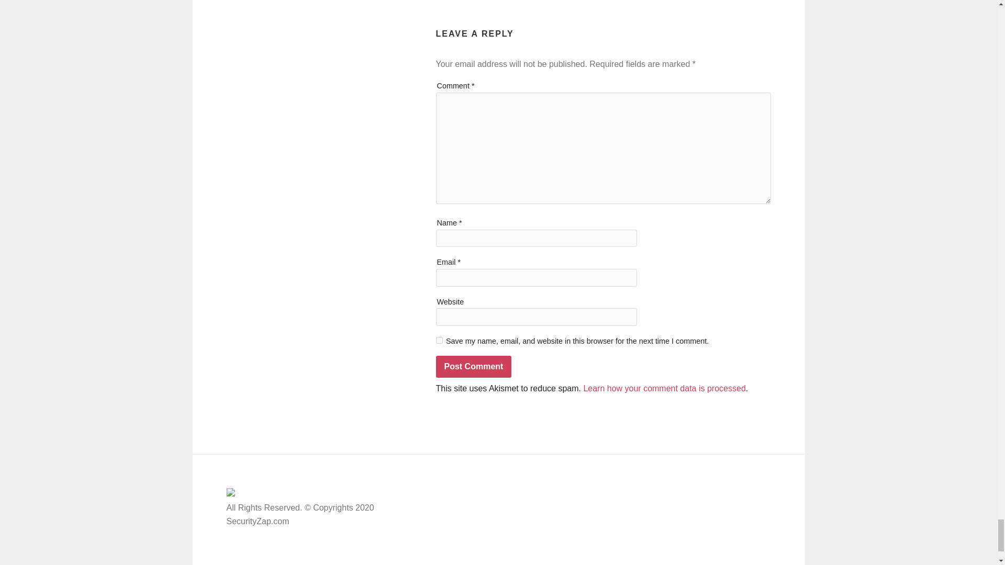 The image size is (1005, 565). What do you see at coordinates (664, 388) in the screenshot?
I see `Learn how your comment data is processed` at bounding box center [664, 388].